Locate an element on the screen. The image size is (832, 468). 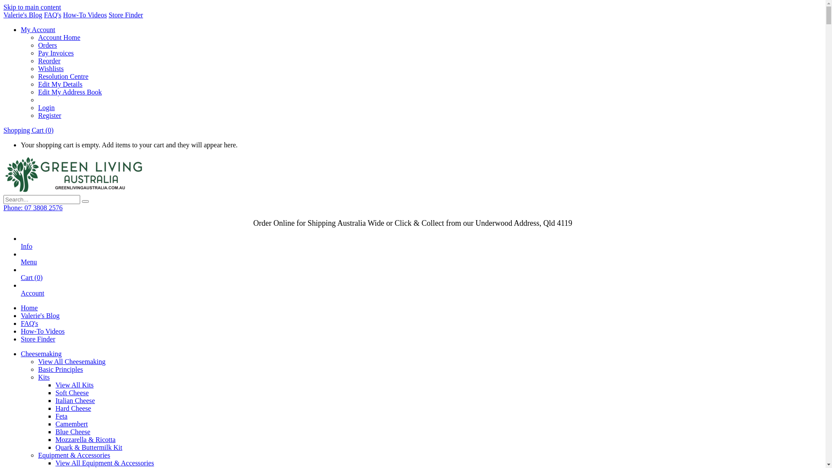
Edit My Address Book is located at coordinates (70, 92).